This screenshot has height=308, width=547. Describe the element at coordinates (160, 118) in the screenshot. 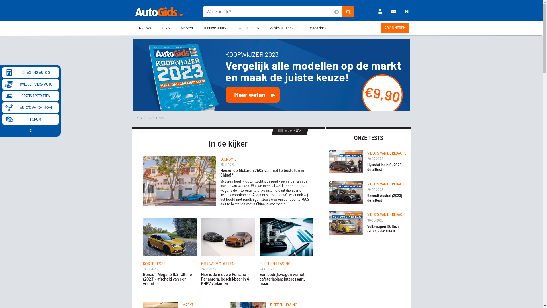

I see `Home` at that location.